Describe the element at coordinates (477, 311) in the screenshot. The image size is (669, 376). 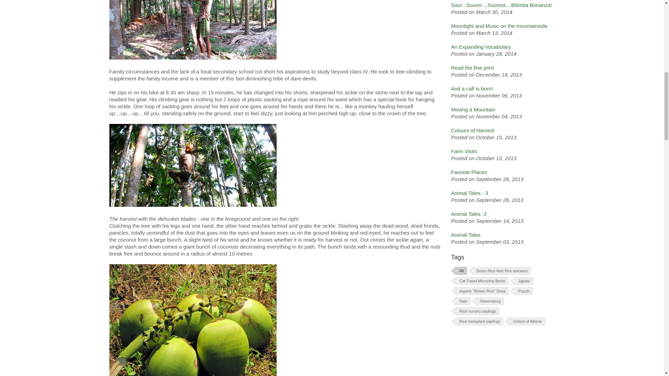
I see `Show articles tagged Rice nursery saplings` at that location.